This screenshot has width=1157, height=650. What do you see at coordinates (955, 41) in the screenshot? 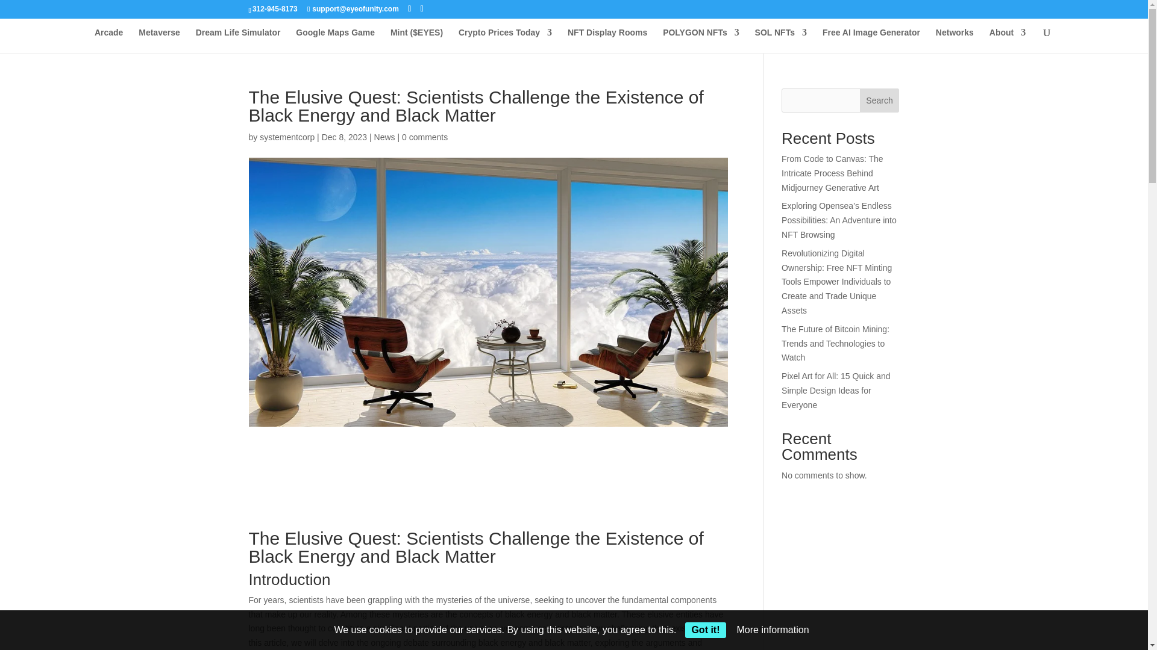
I see `Networks` at bounding box center [955, 41].